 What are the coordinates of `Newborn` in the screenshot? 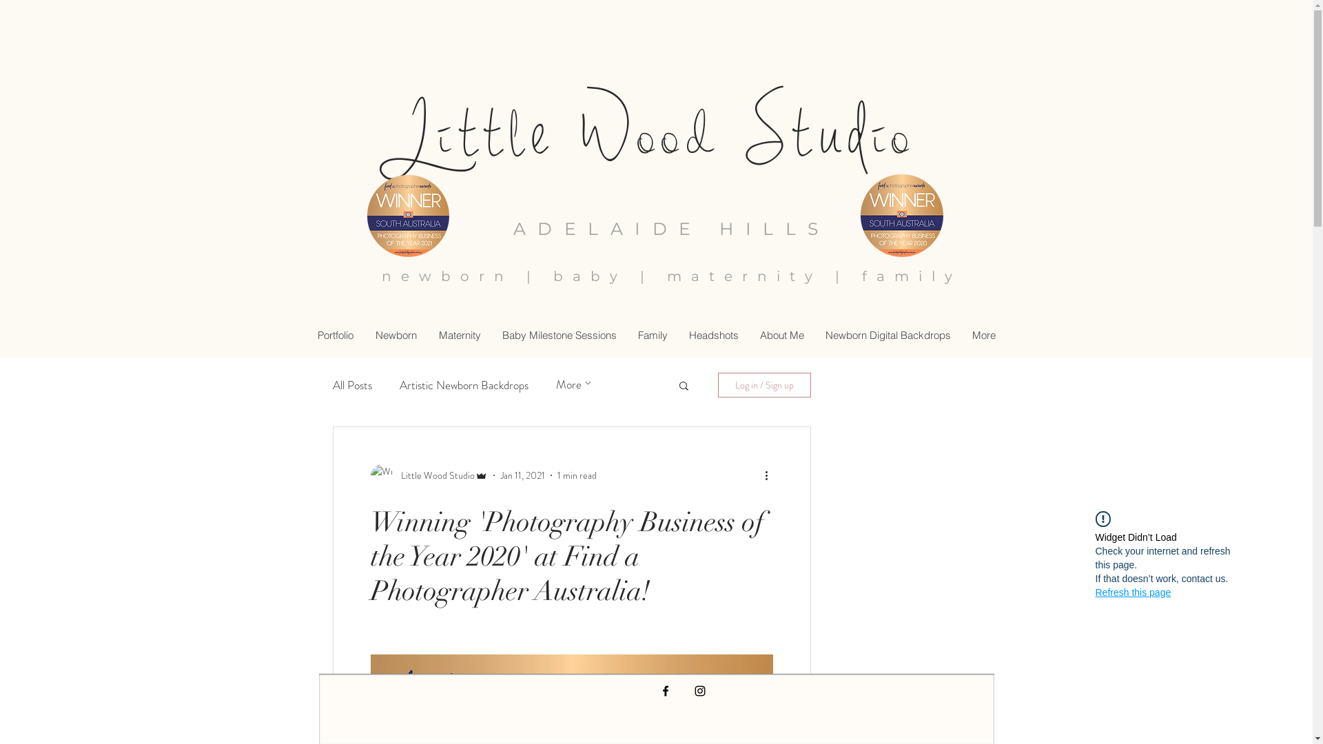 It's located at (396, 335).